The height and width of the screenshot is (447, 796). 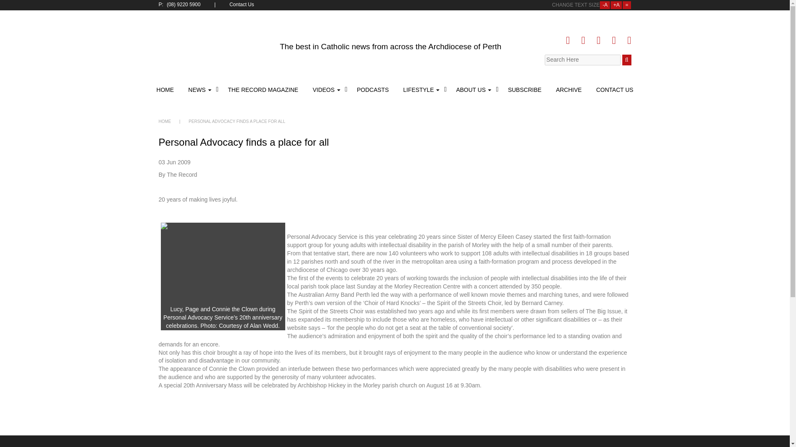 I want to click on PODCASTS, so click(x=373, y=89).